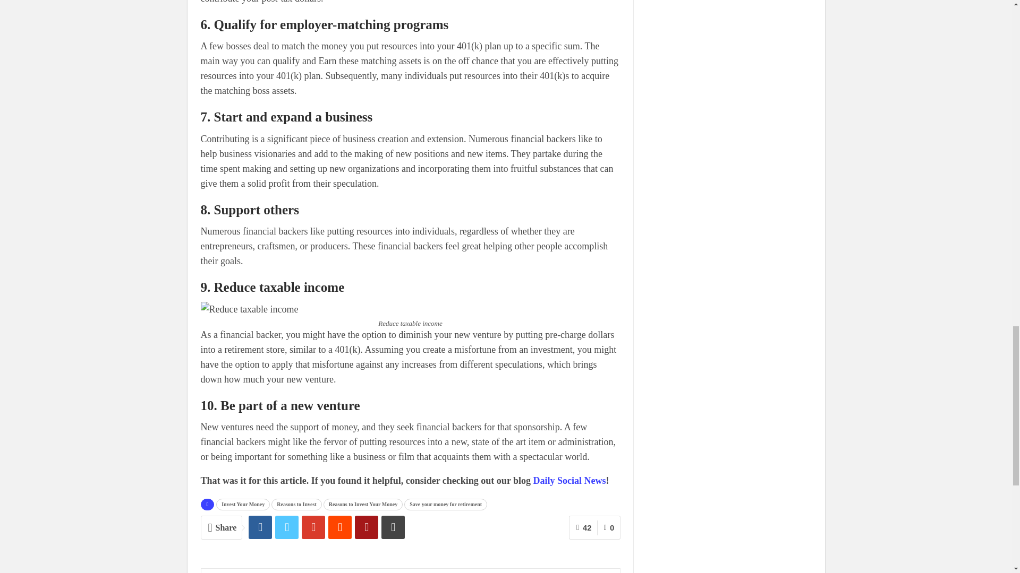 This screenshot has height=573, width=1020. What do you see at coordinates (445, 504) in the screenshot?
I see `Save your money for retirement` at bounding box center [445, 504].